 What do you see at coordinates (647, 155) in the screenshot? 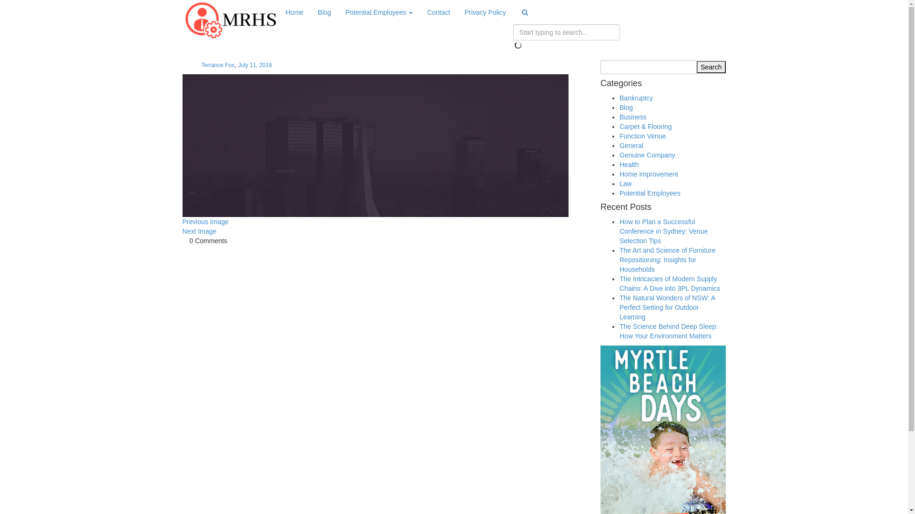
I see `Genuine Company` at bounding box center [647, 155].